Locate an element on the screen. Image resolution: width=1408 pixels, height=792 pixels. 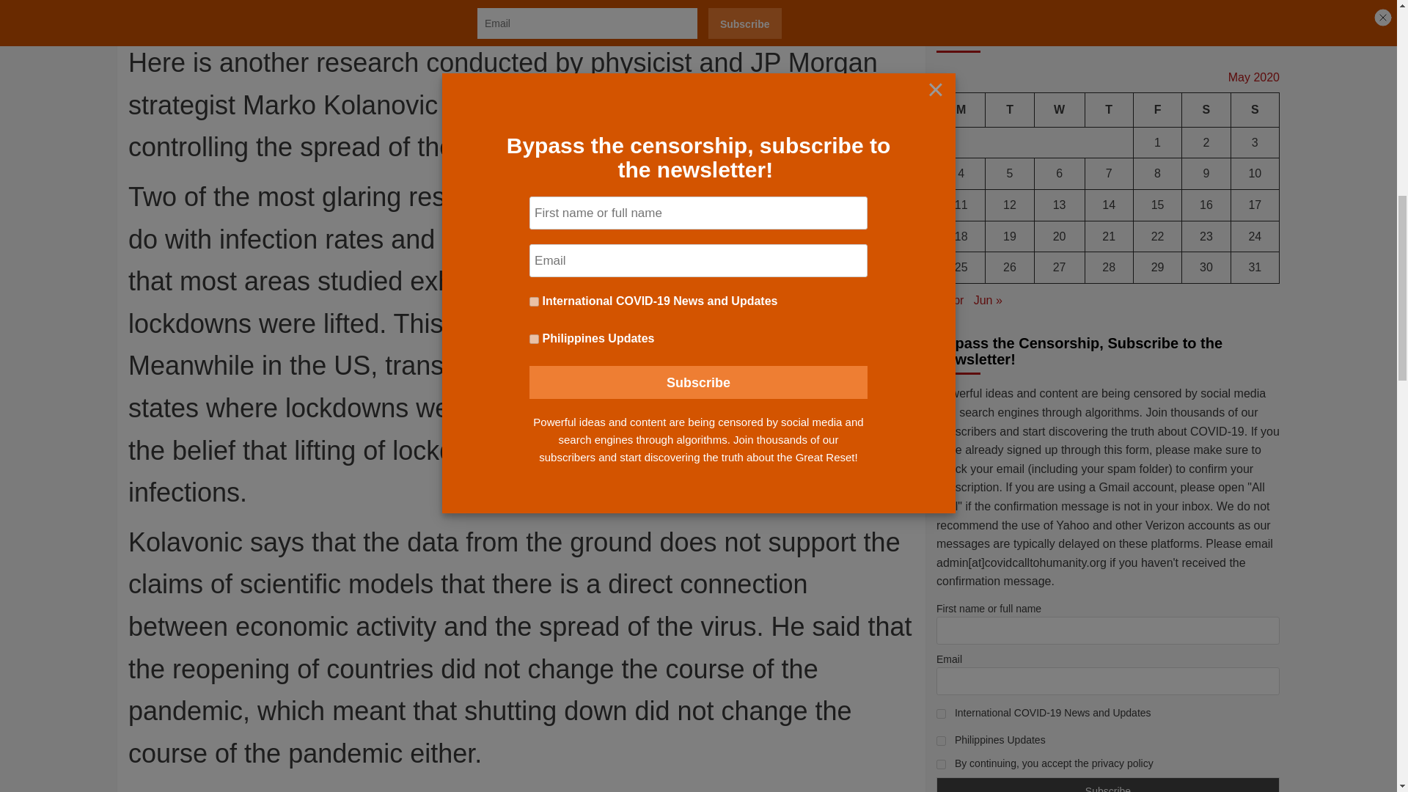
4 is located at coordinates (941, 148).